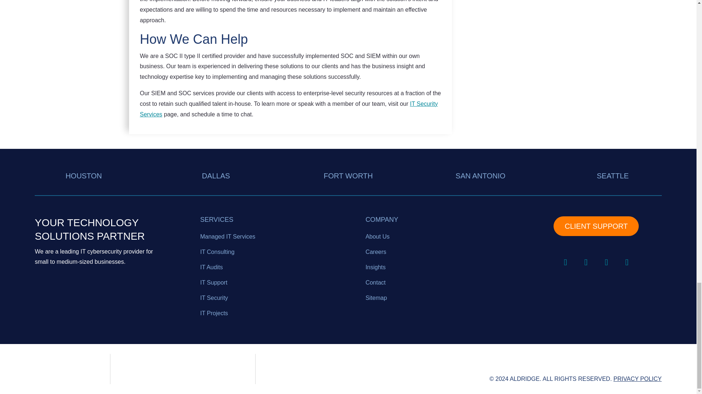 This screenshot has width=702, height=394. Describe the element at coordinates (638, 379) in the screenshot. I see `PRIVACY POLICY` at that location.